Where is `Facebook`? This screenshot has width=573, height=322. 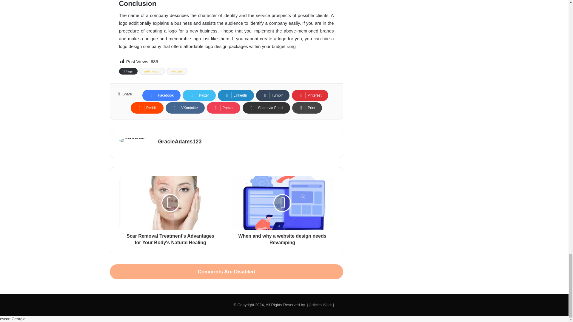
Facebook is located at coordinates (161, 95).